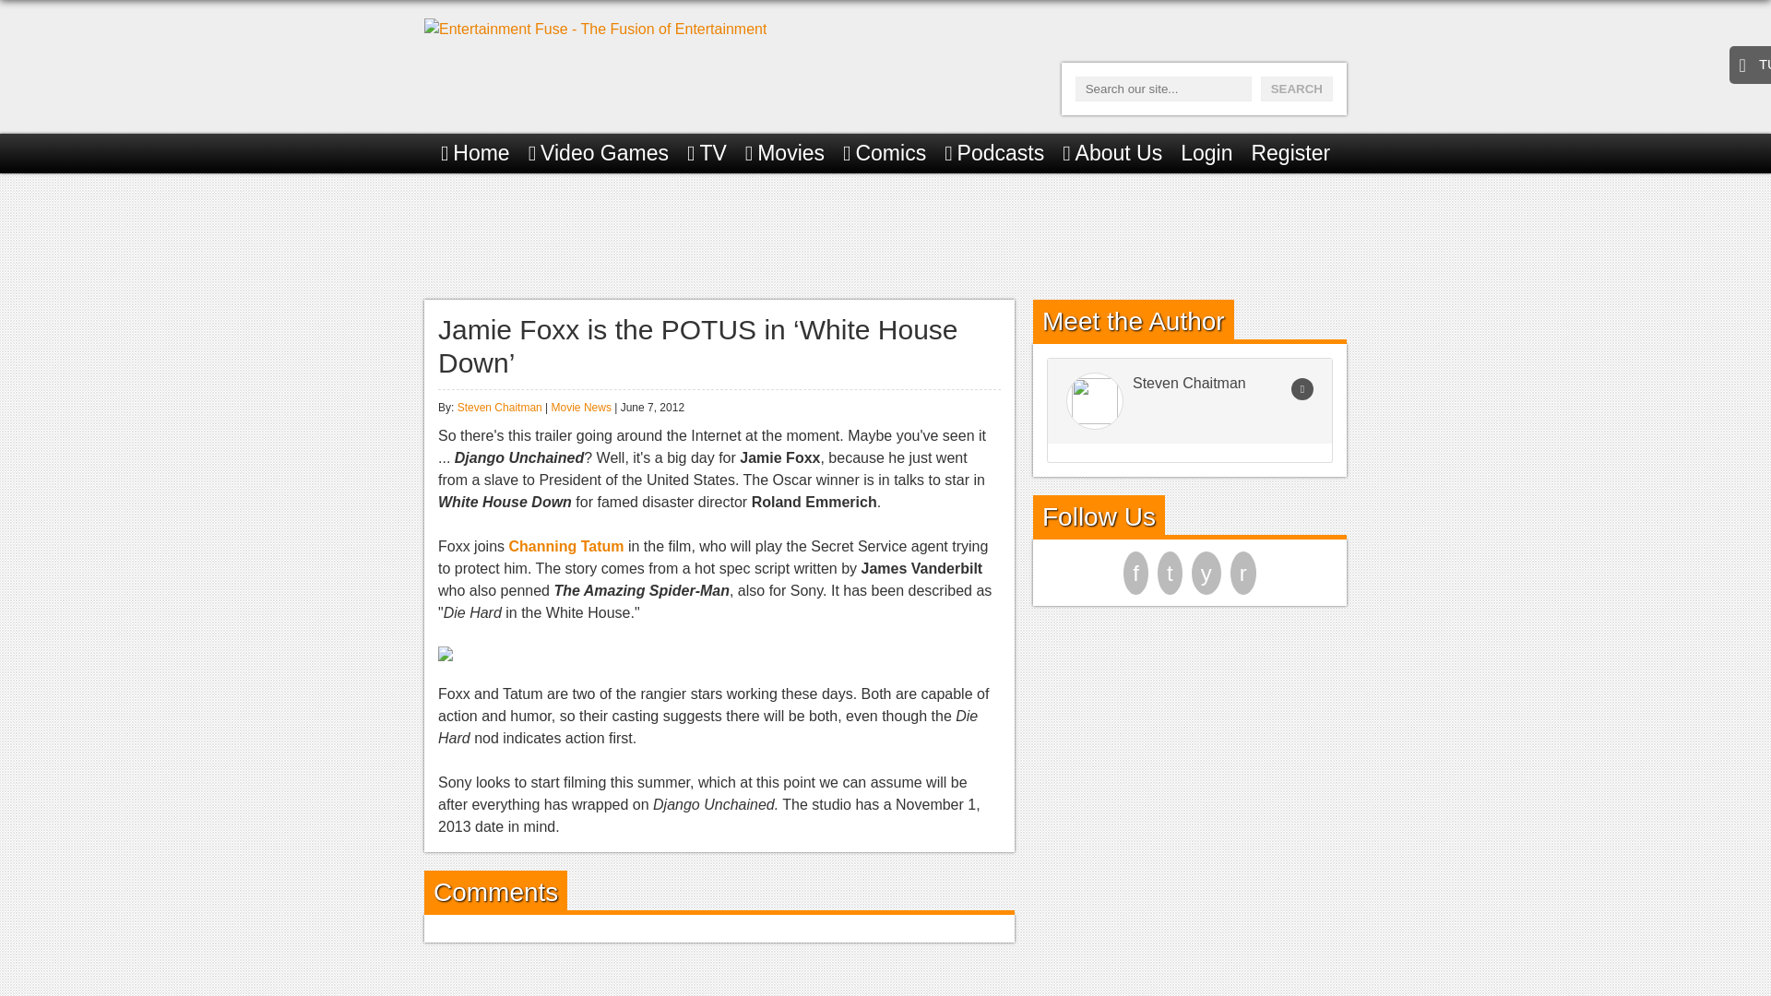 The image size is (1771, 996). Describe the element at coordinates (1302, 389) in the screenshot. I see `Send E-mail` at that location.